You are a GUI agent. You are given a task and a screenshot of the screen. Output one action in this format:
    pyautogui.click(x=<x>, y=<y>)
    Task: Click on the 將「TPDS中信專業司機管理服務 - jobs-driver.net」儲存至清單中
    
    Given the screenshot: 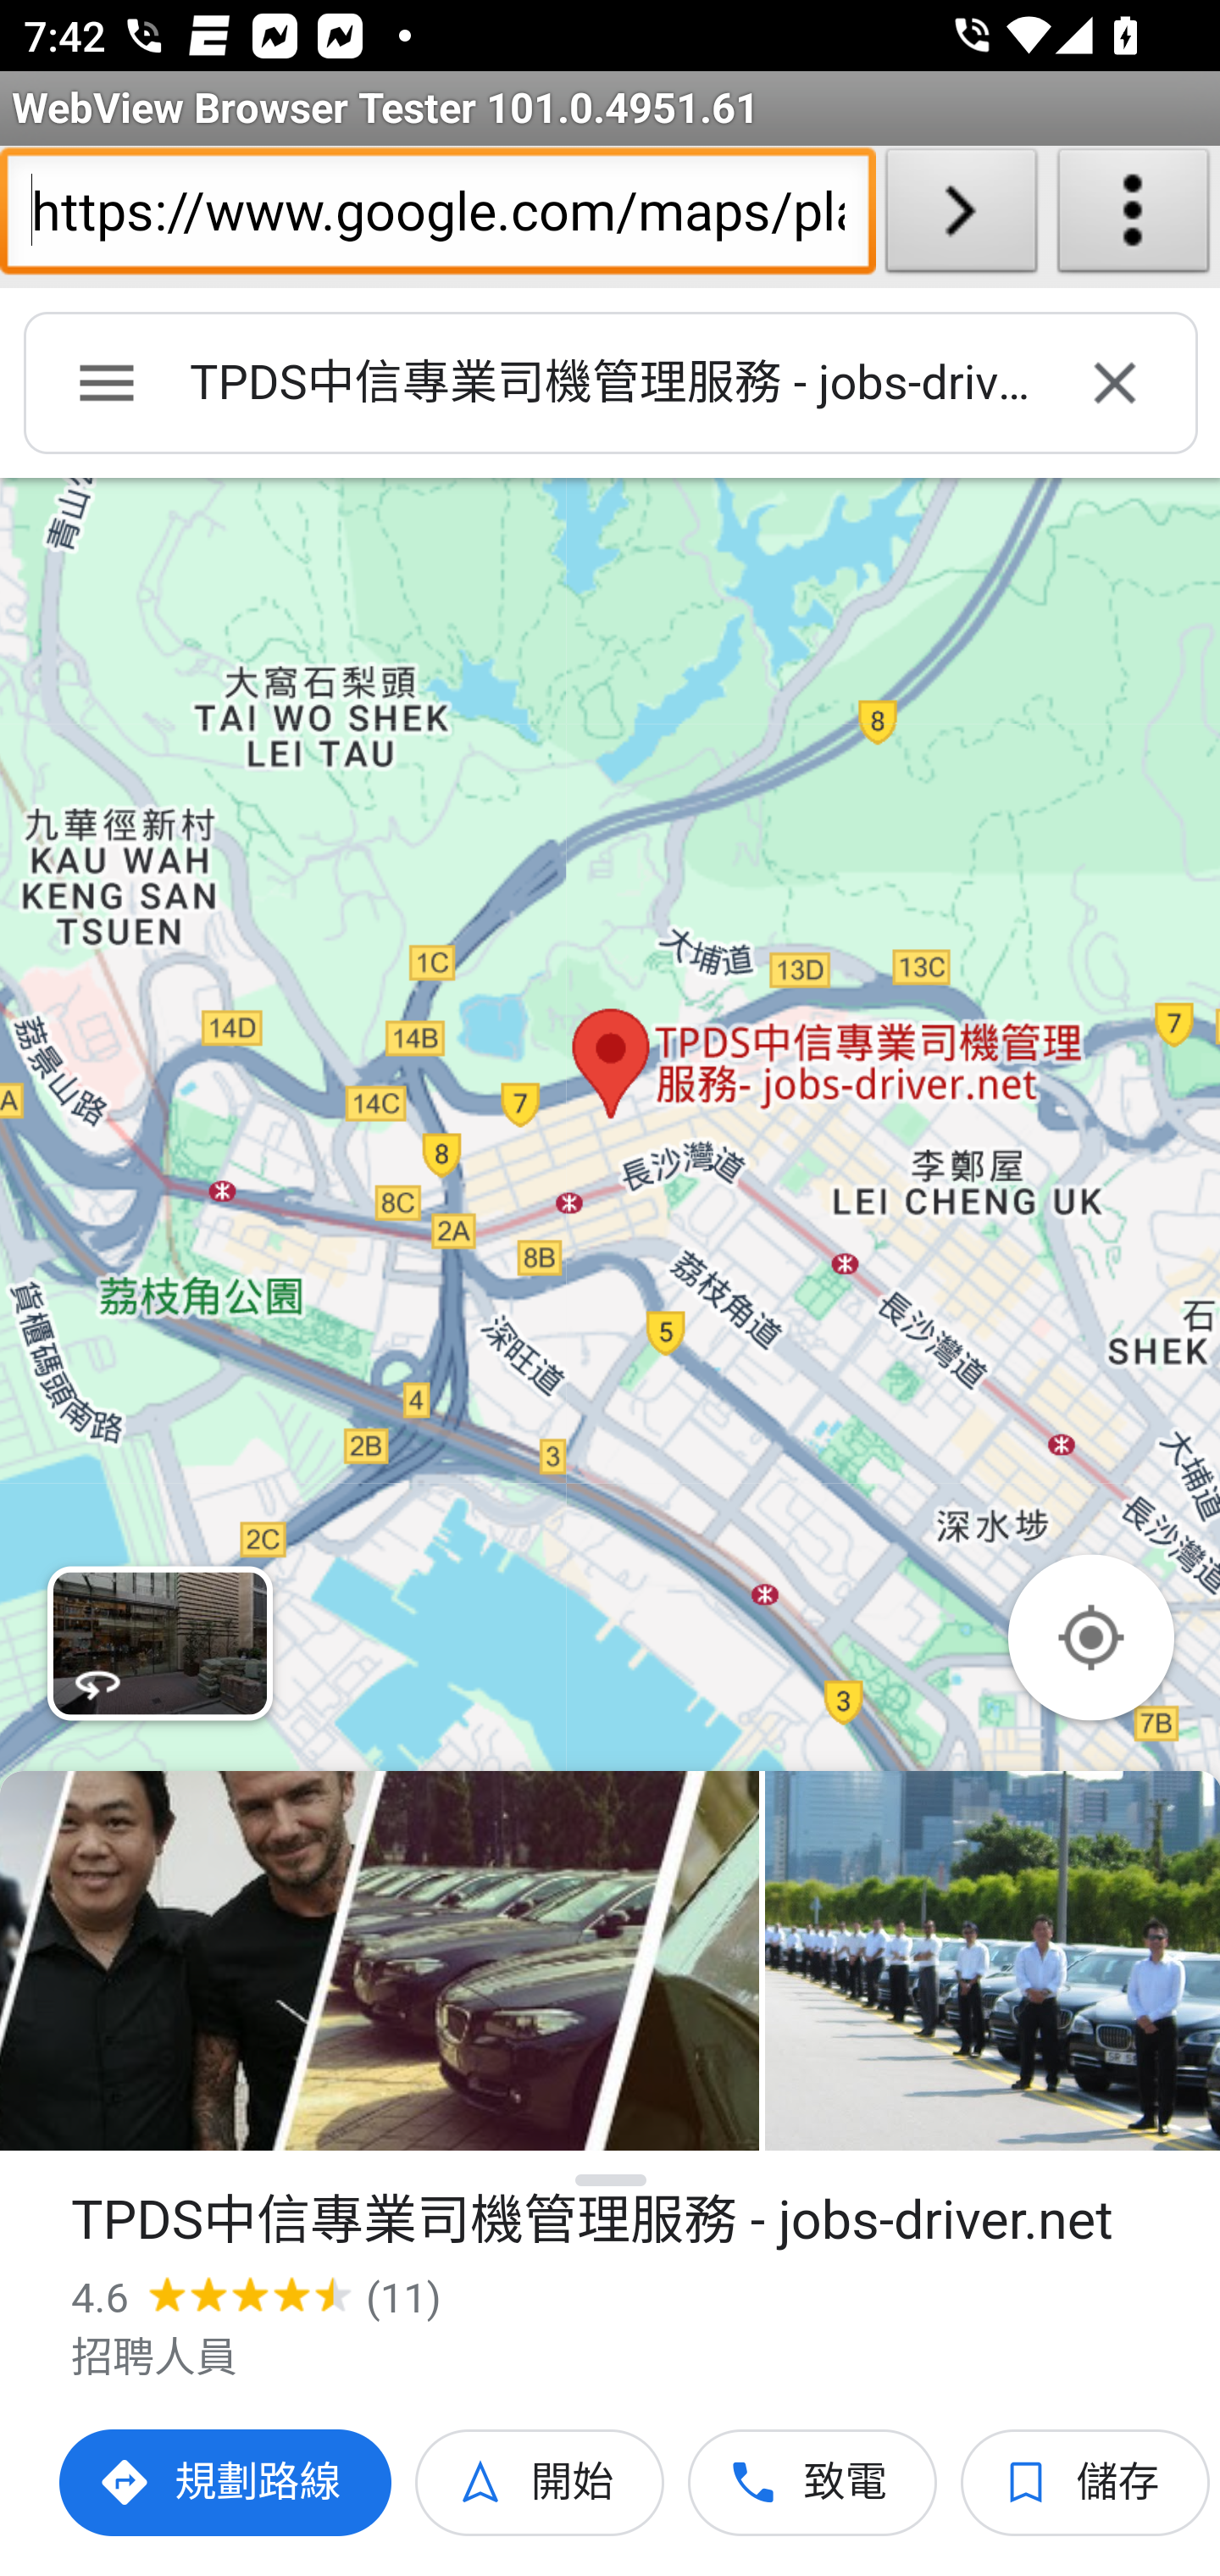 What is the action you would take?
    pyautogui.click(x=1086, y=2483)
    